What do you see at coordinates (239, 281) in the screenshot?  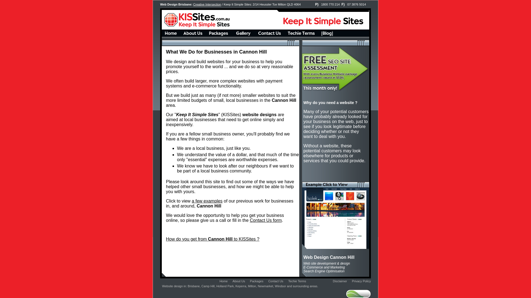 I see `About Us` at bounding box center [239, 281].